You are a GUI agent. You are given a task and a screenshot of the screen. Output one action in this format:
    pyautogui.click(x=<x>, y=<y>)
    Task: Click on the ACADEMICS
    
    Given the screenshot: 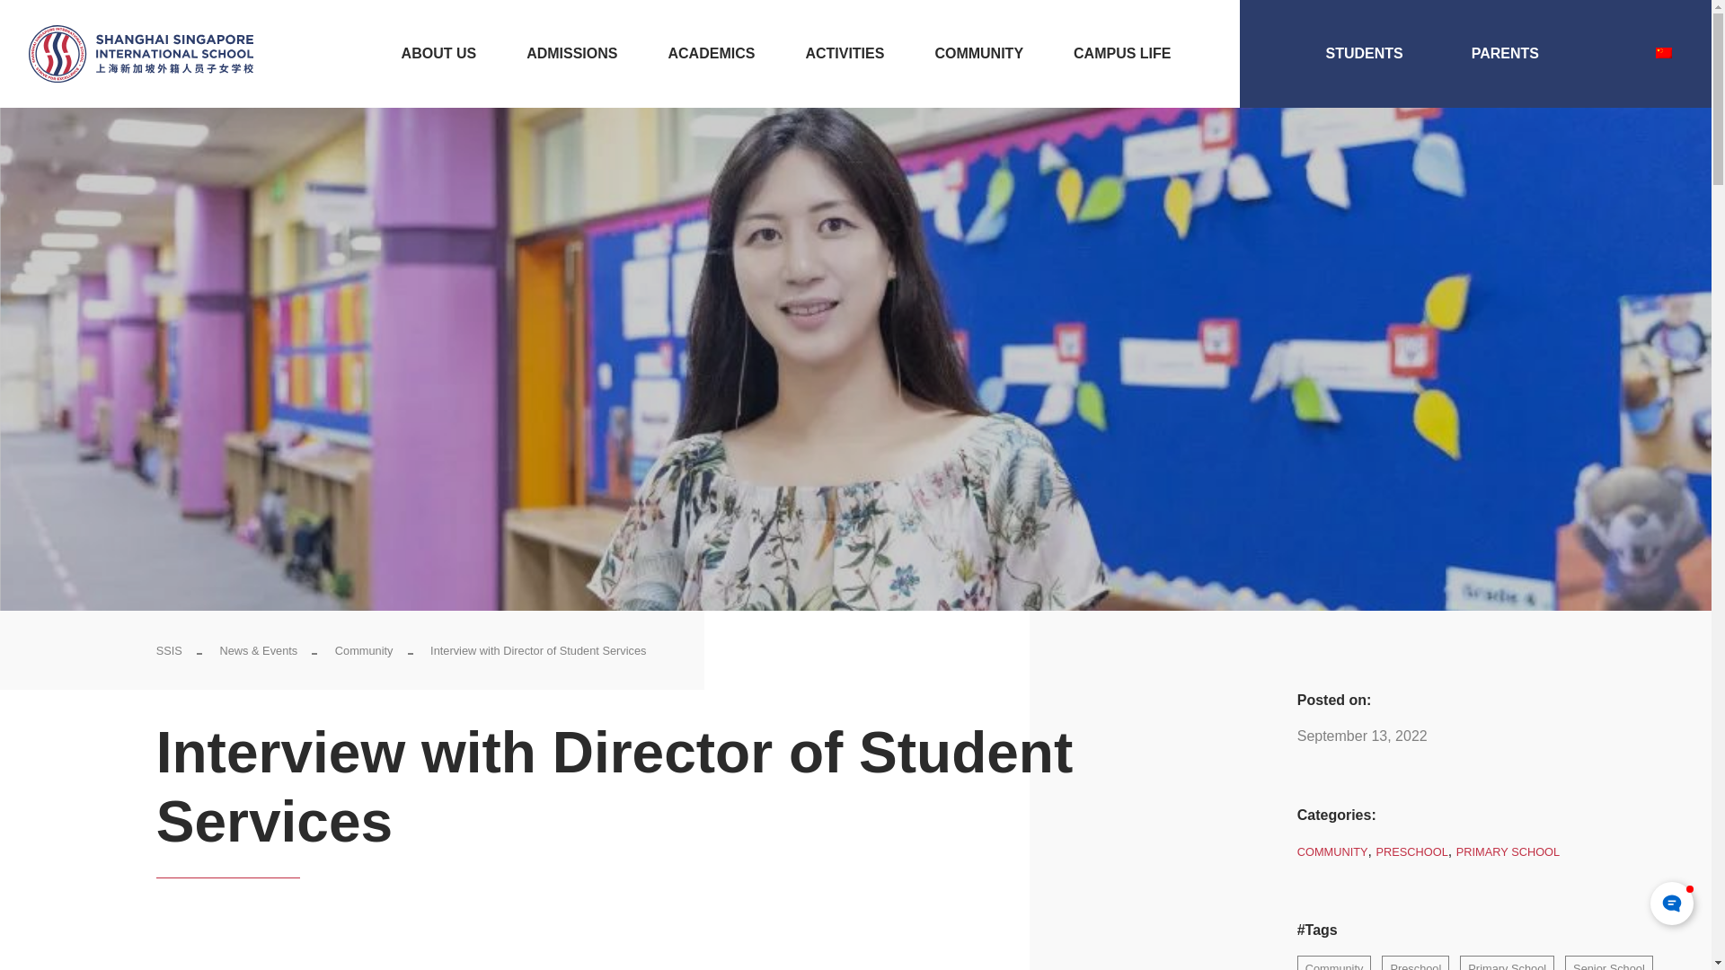 What is the action you would take?
    pyautogui.click(x=710, y=54)
    